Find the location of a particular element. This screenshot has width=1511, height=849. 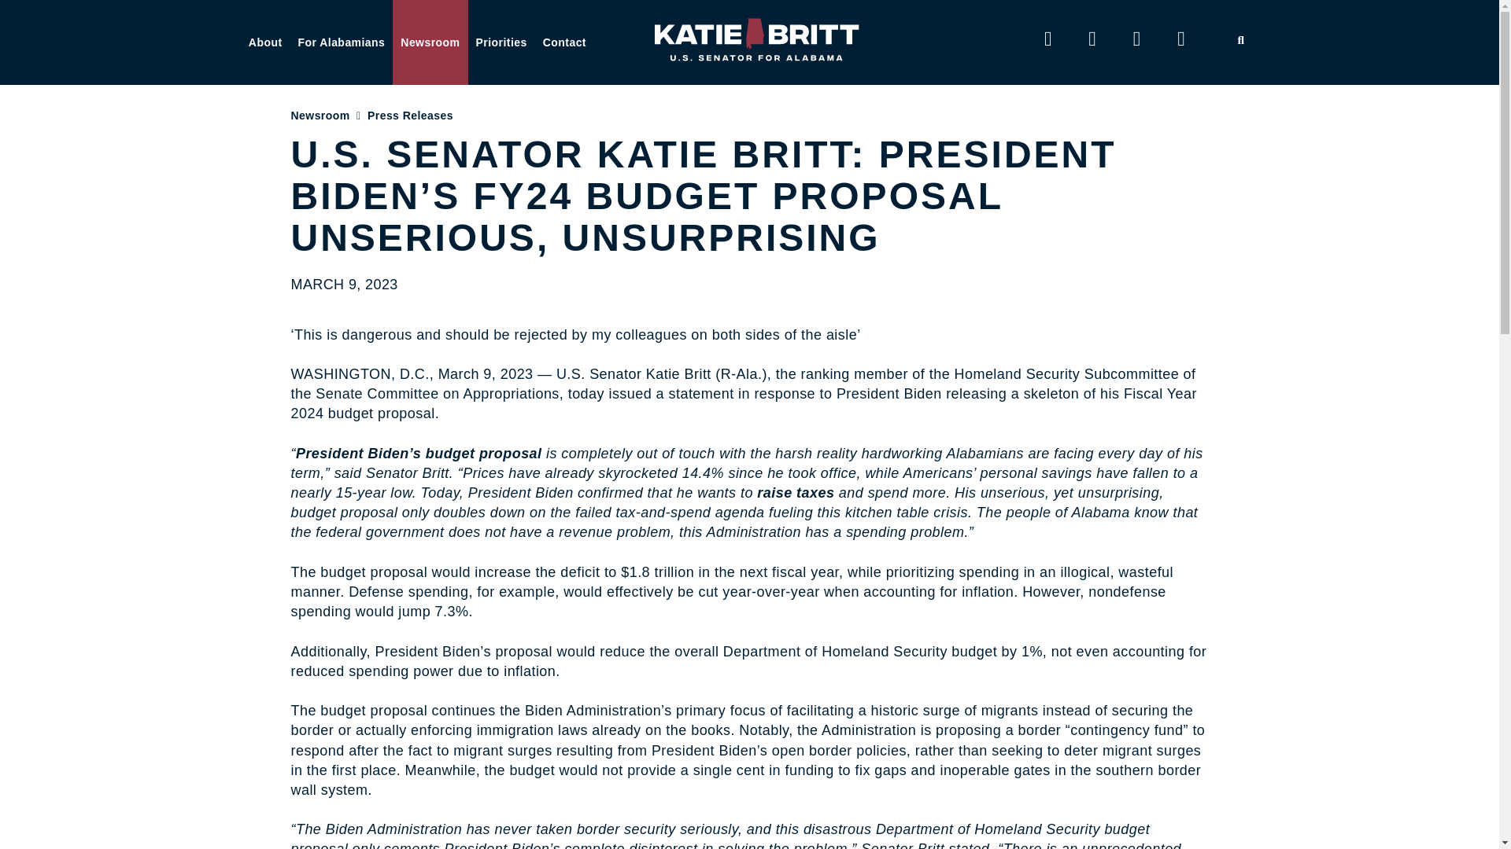

For Alabamians is located at coordinates (342, 42).